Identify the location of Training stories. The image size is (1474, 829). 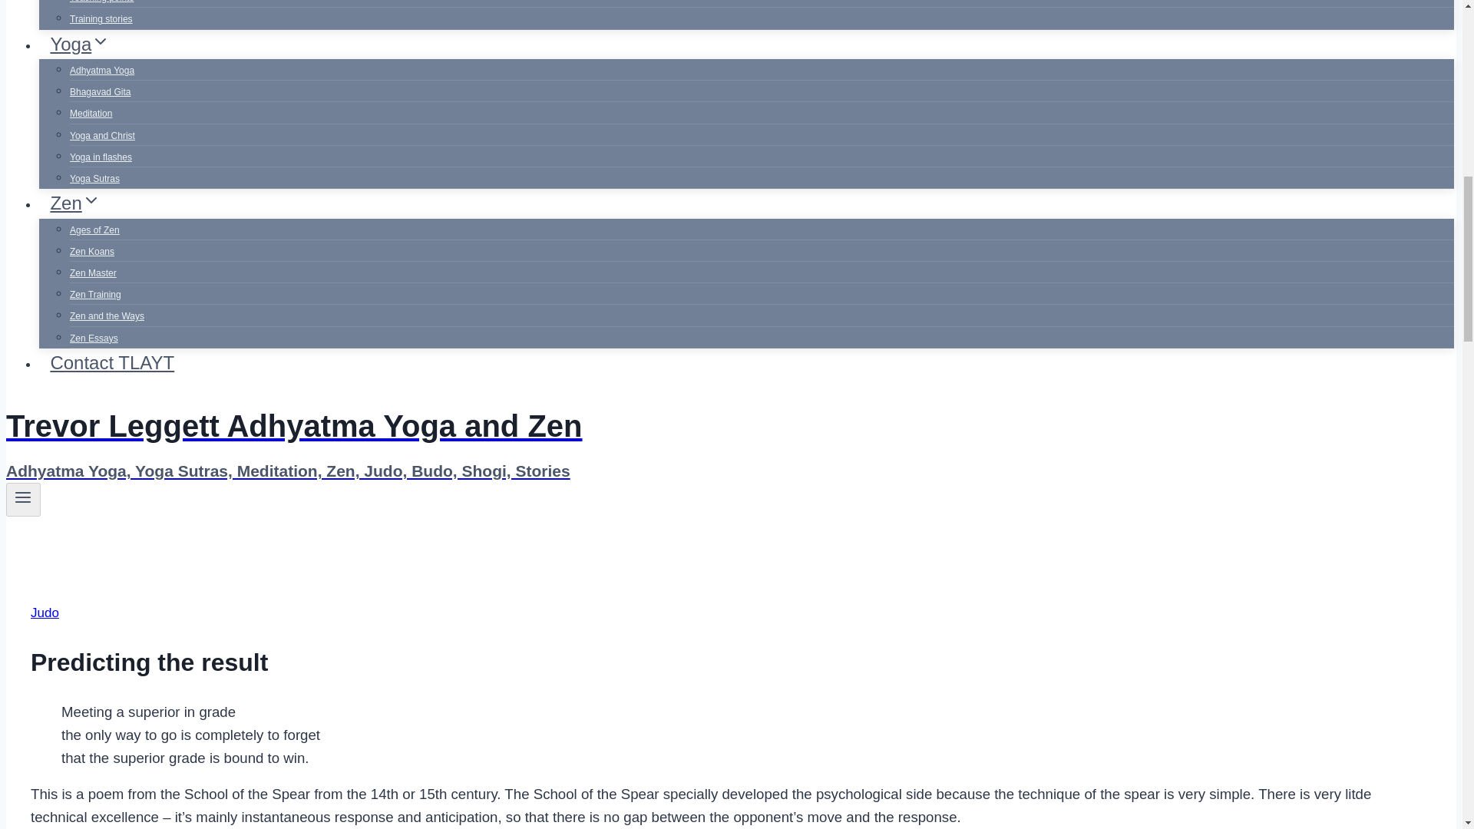
(101, 19).